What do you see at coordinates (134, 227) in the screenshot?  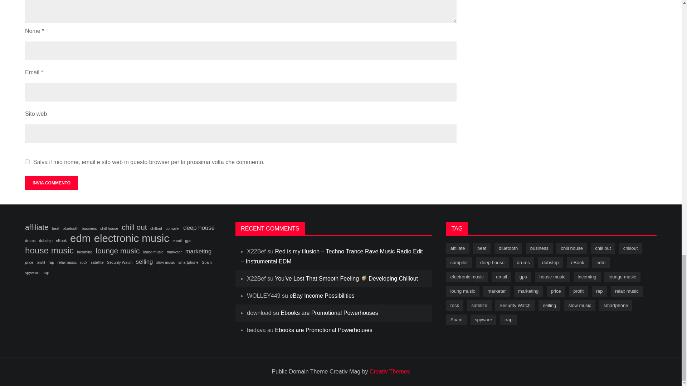 I see `chill out` at bounding box center [134, 227].